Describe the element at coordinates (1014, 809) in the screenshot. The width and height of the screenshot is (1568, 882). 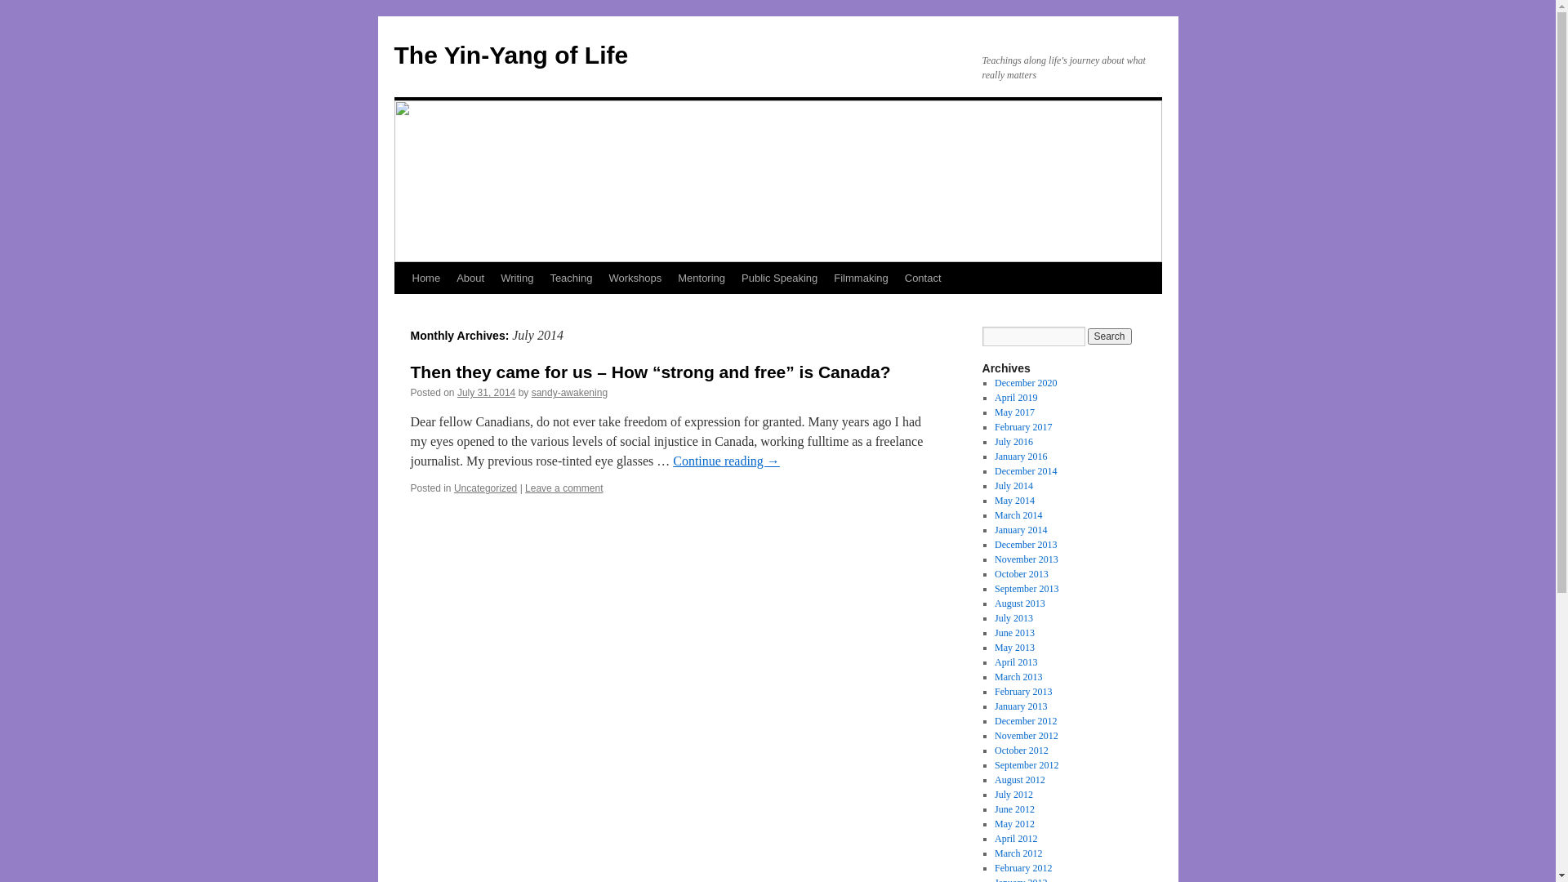
I see `June 2012` at that location.